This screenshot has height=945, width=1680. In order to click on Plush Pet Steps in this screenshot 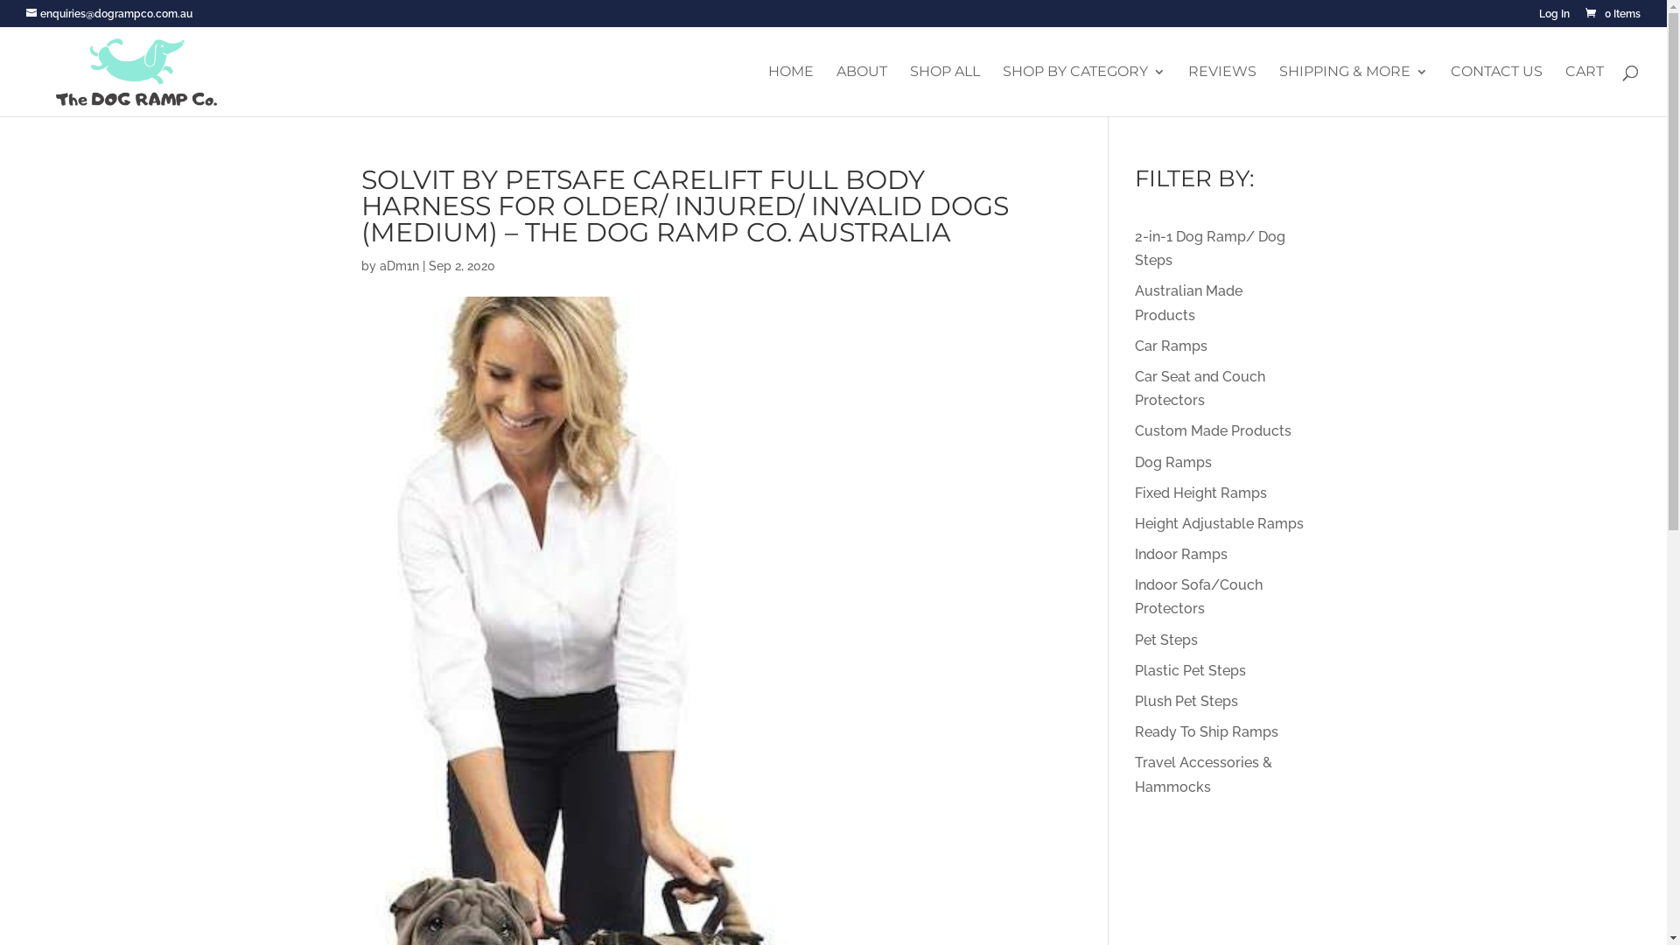, I will do `click(1186, 702)`.